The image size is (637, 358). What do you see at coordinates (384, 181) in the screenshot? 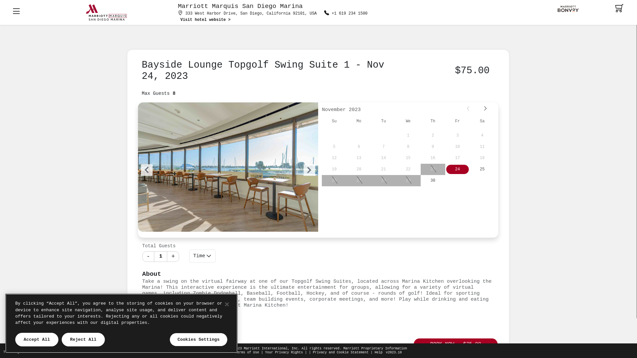
I see `28` at bounding box center [384, 181].